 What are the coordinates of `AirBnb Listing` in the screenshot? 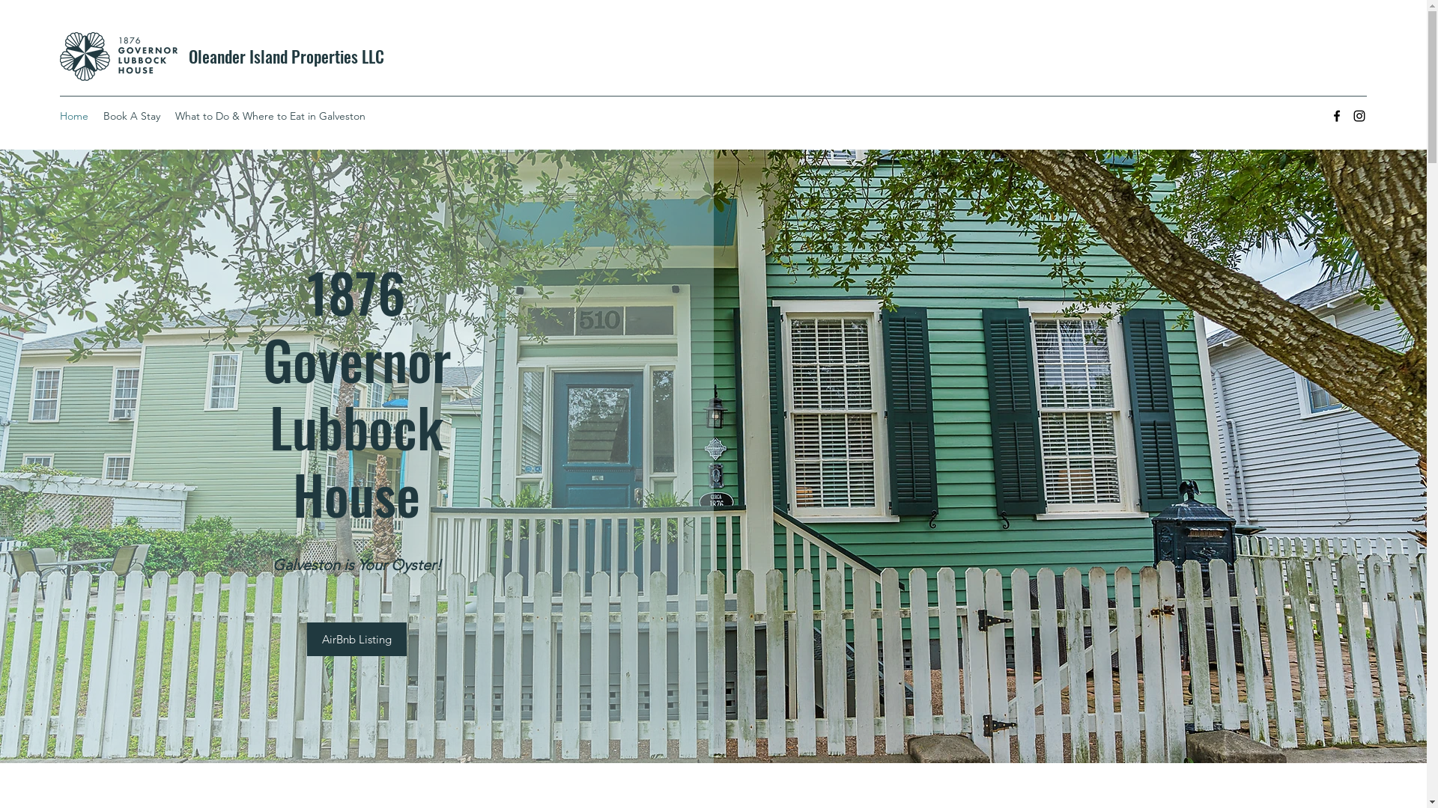 It's located at (357, 639).